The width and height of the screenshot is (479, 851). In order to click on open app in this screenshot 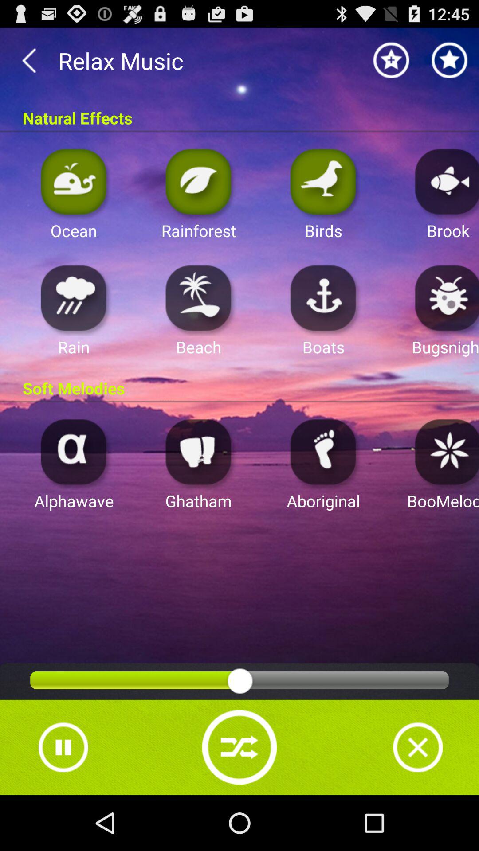, I will do `click(199, 181)`.